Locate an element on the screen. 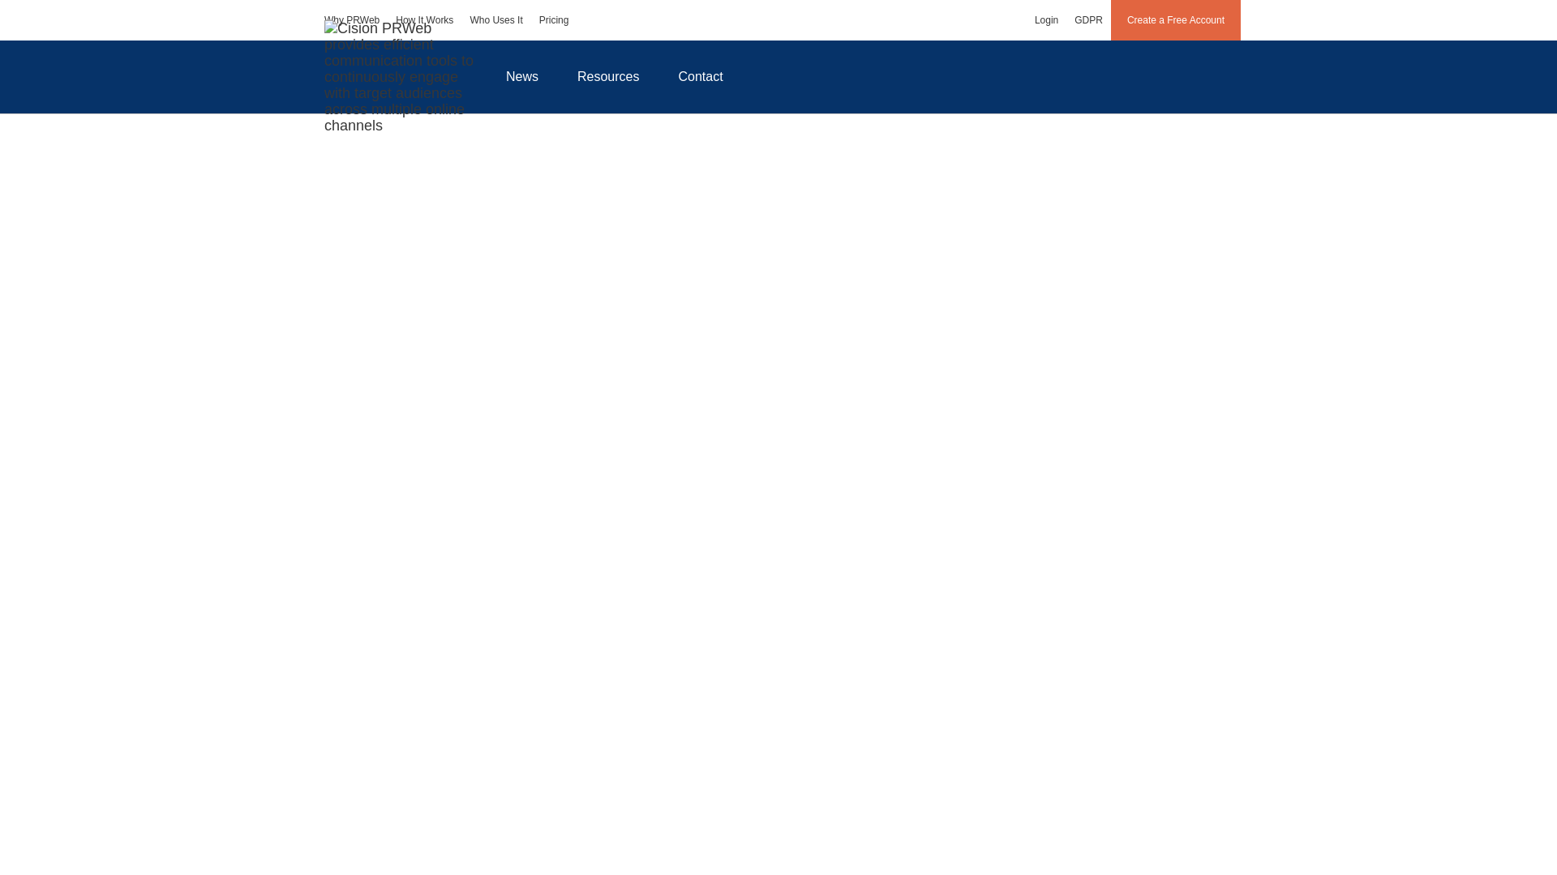 This screenshot has height=875, width=1557. Why PRWeb is located at coordinates (352, 19).